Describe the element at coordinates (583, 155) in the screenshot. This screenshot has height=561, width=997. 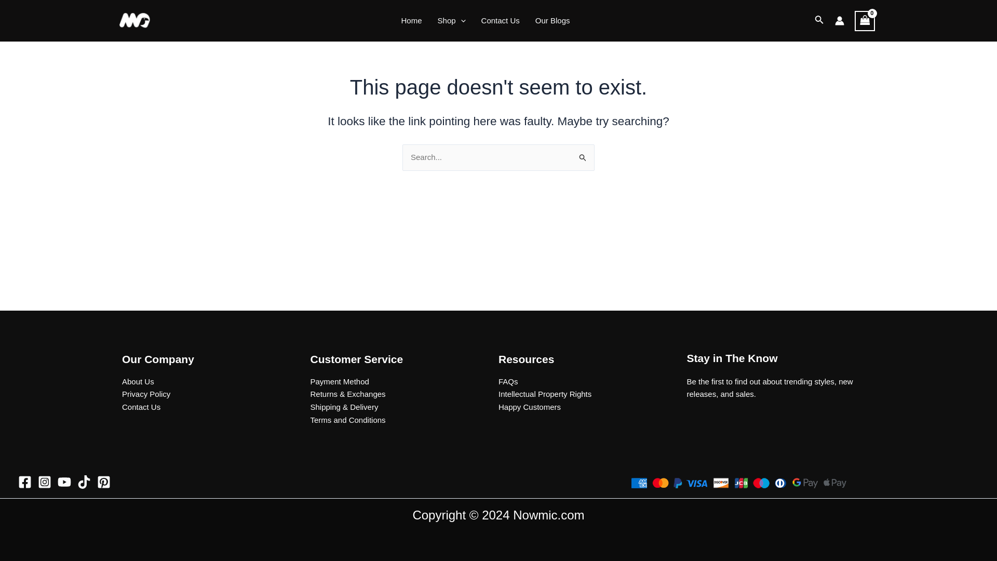
I see `Search` at that location.